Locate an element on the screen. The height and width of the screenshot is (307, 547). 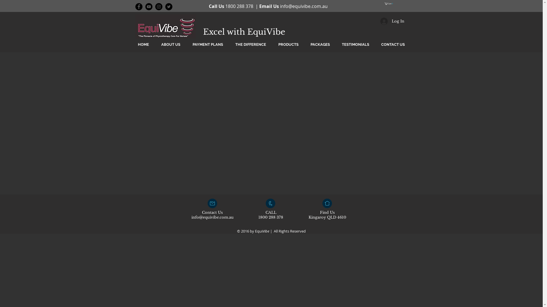
Cart
0 is located at coordinates (389, 4).